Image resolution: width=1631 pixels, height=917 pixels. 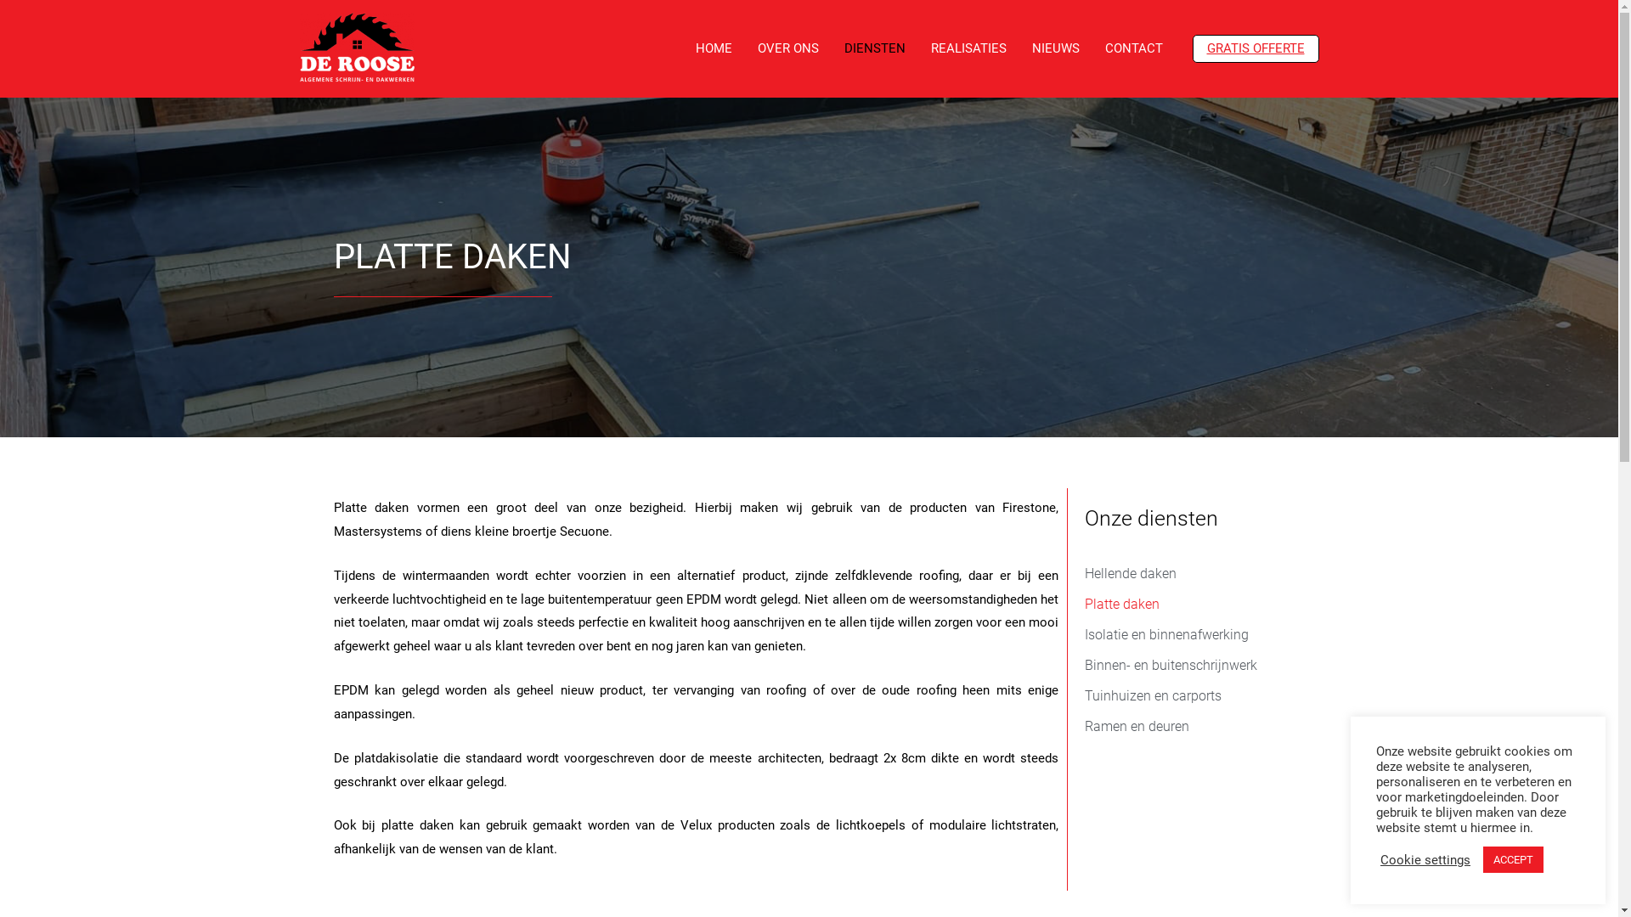 What do you see at coordinates (1425, 860) in the screenshot?
I see `Cookie settings` at bounding box center [1425, 860].